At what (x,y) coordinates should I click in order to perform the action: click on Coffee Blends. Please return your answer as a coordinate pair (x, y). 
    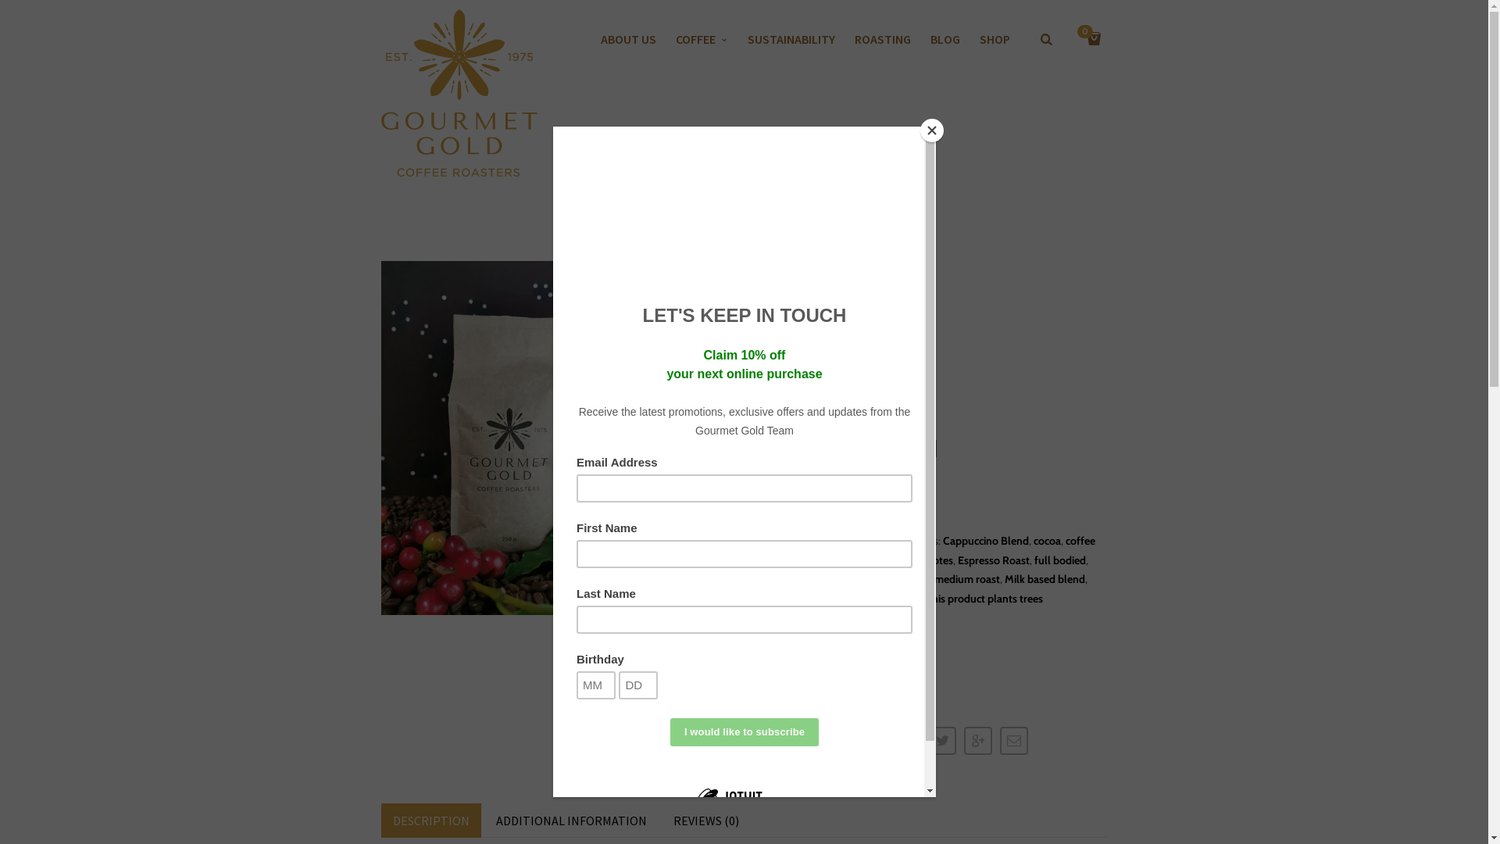
    Looking at the image, I should click on (882, 541).